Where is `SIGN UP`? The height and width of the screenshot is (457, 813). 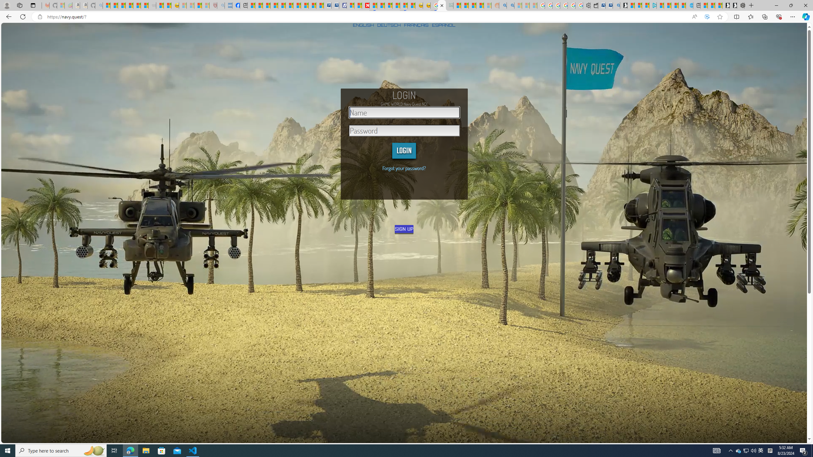 SIGN UP is located at coordinates (405, 229).